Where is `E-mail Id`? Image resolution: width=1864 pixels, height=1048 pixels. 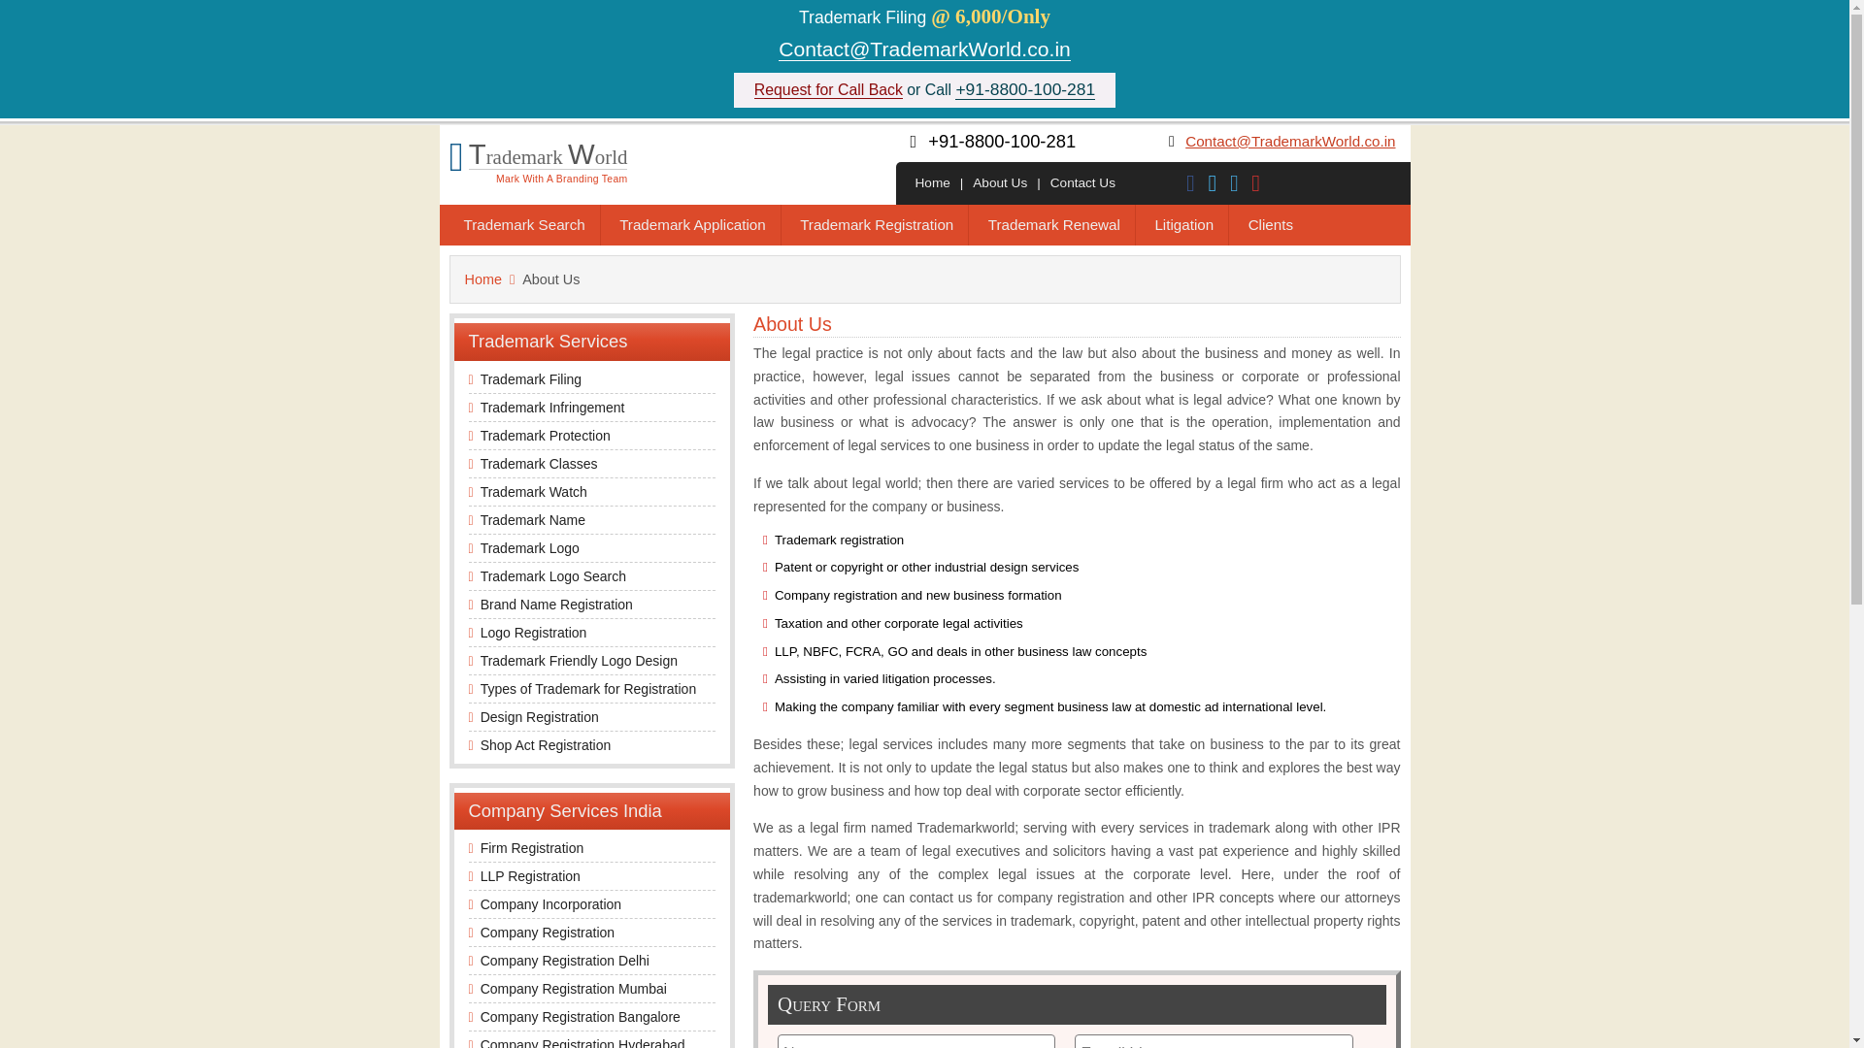
E-mail Id is located at coordinates (1214, 1040).